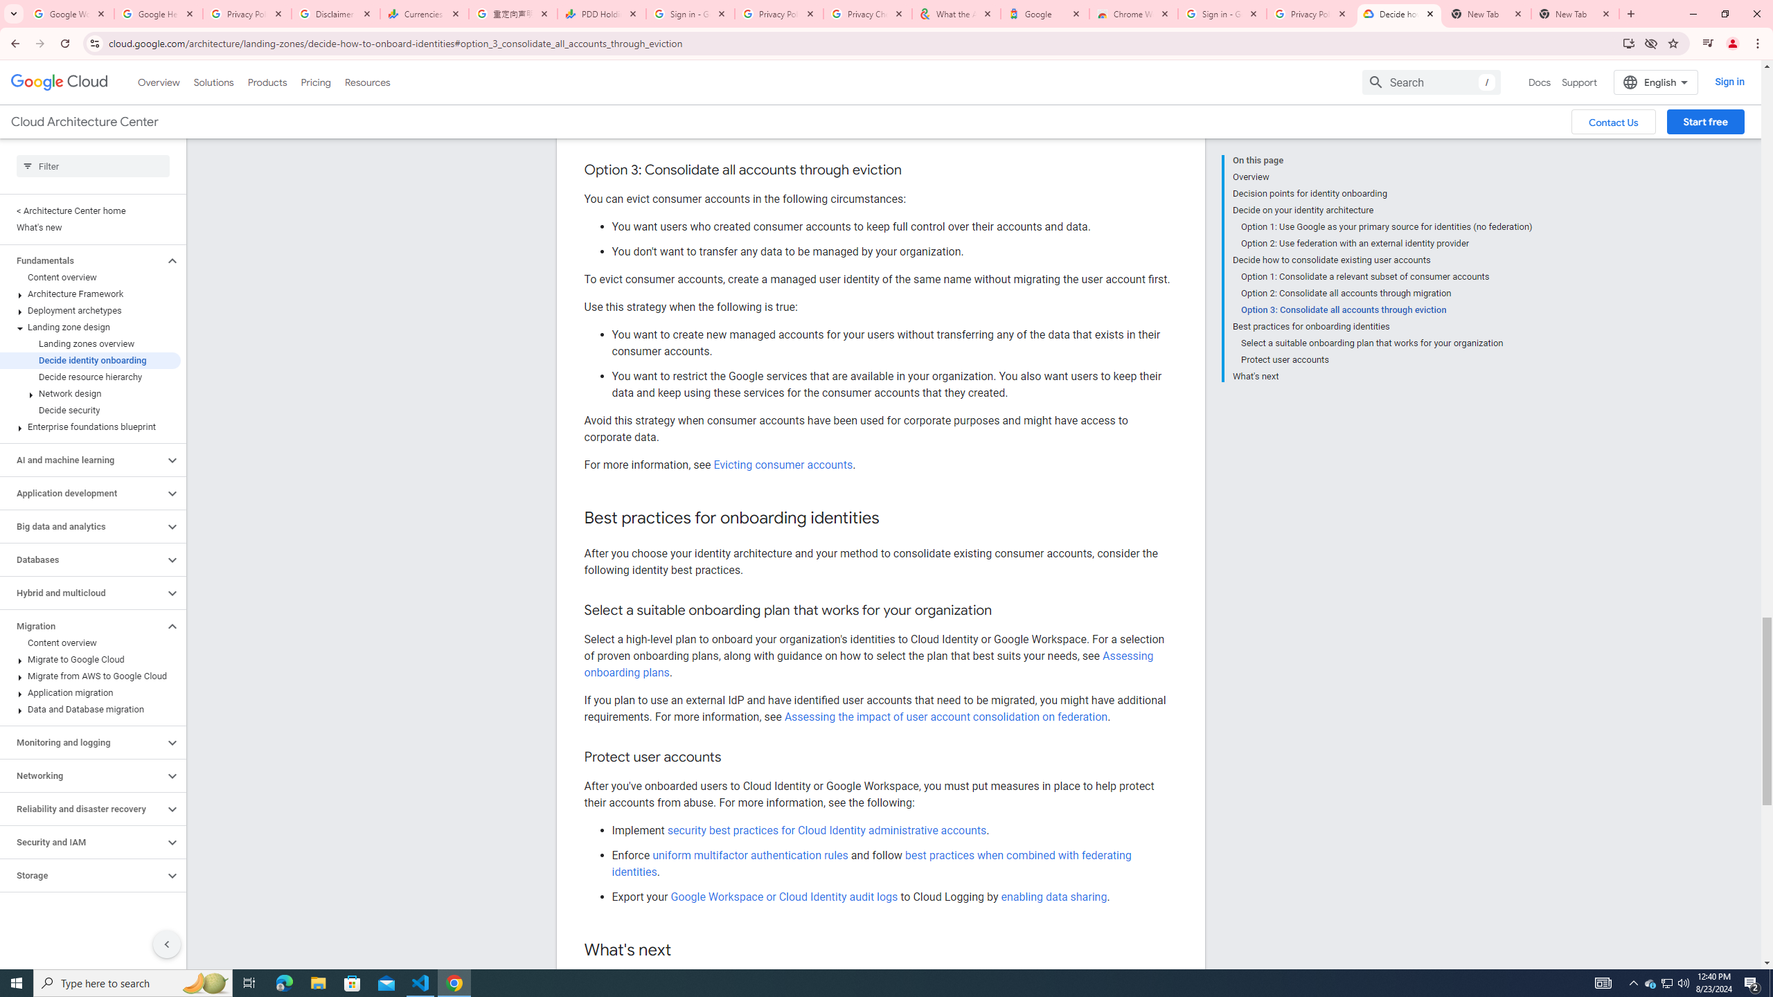 The height and width of the screenshot is (997, 1773). Describe the element at coordinates (691, 14) in the screenshot. I see `Sign in - Google Accounts` at that location.